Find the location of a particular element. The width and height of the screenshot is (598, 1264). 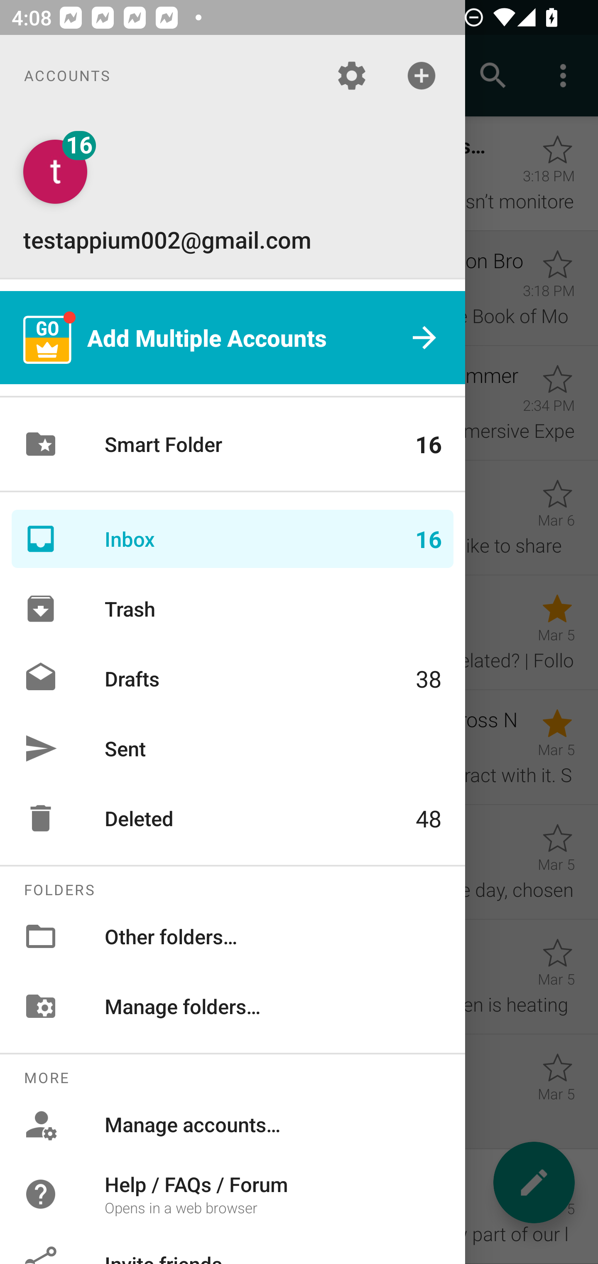

Trash is located at coordinates (233, 609).